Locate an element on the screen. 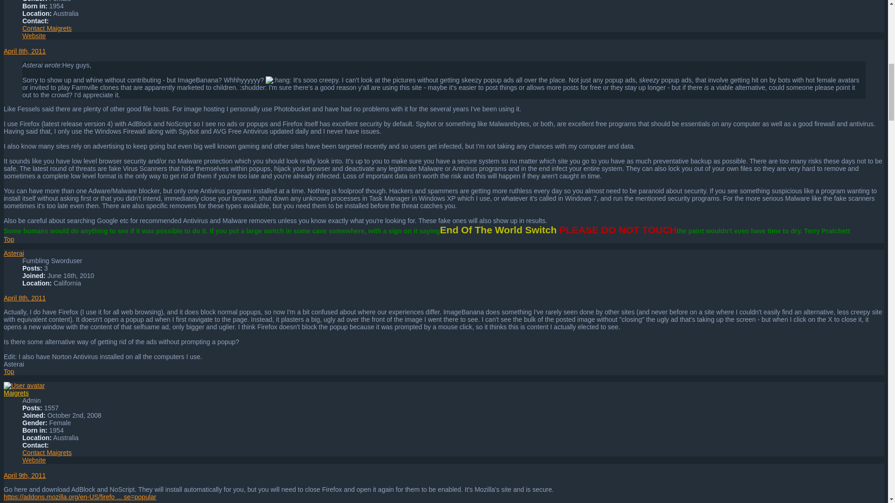 The height and width of the screenshot is (503, 895). Website is located at coordinates (34, 460).